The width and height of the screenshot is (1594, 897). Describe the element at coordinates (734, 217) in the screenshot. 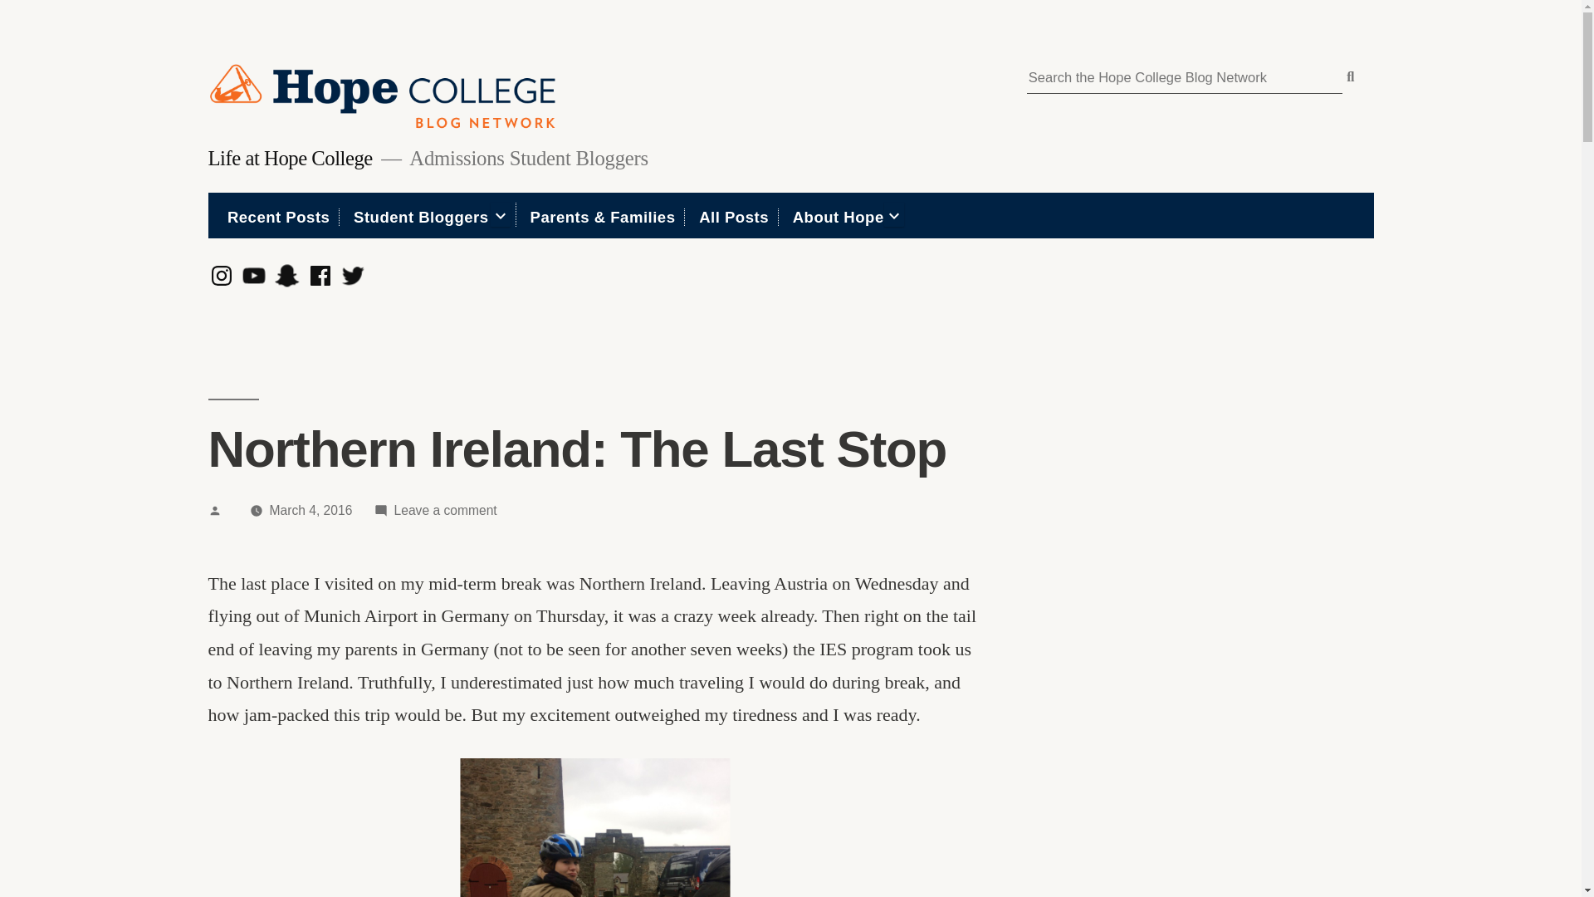

I see `Twitter` at that location.